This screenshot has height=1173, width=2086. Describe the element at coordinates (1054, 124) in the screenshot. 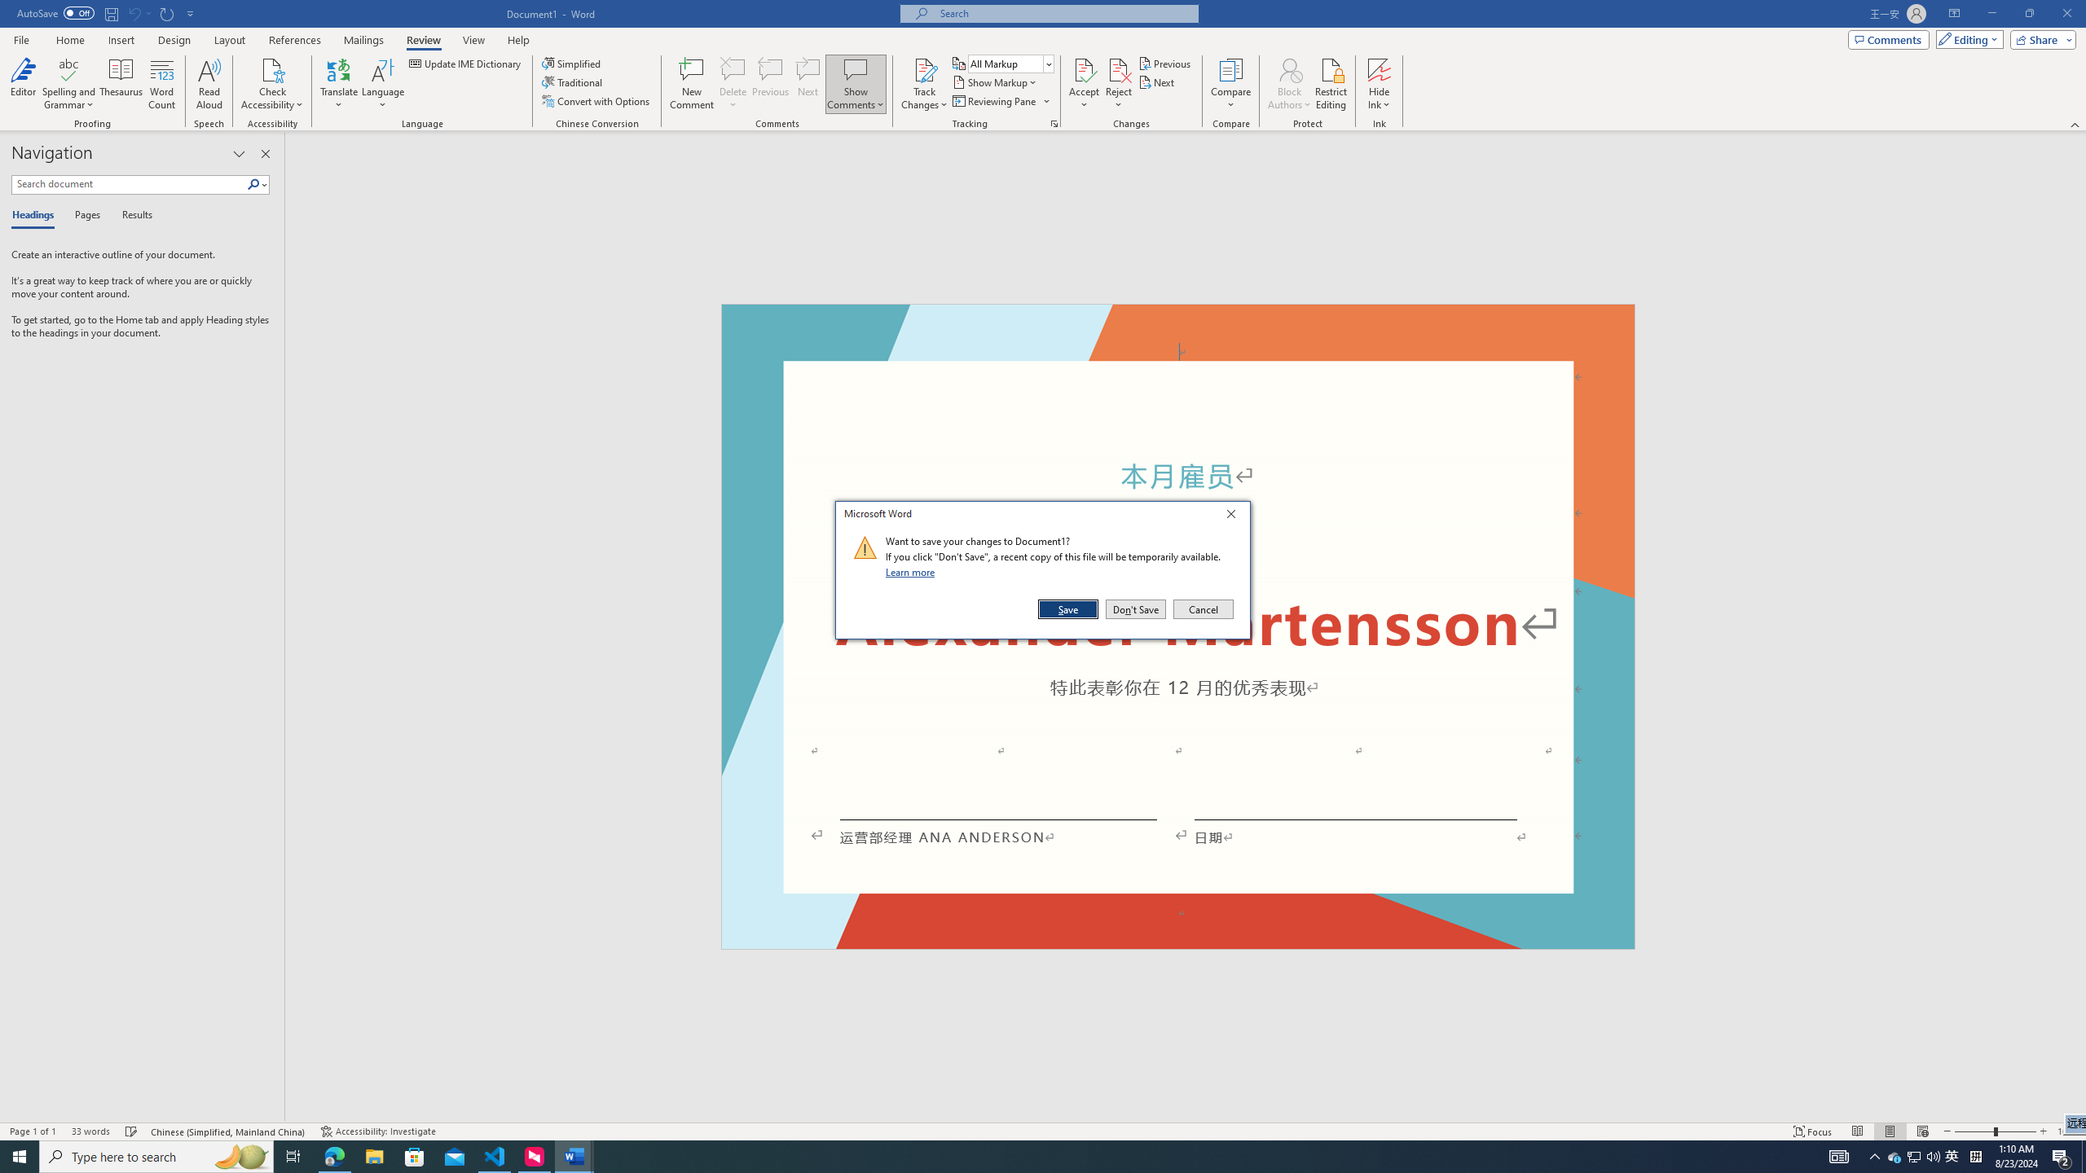

I see `Change Tracking Options...` at that location.